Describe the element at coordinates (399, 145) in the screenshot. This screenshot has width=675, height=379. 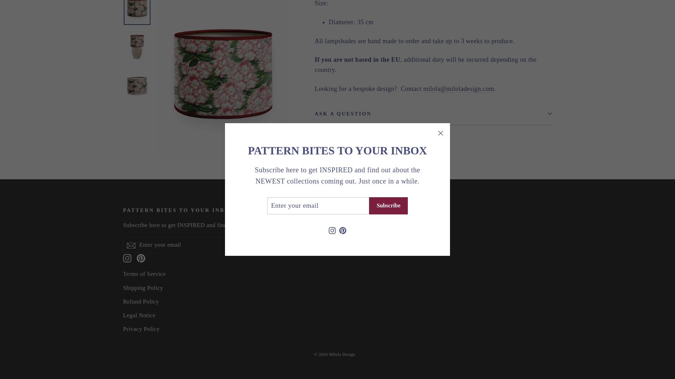
I see `Pin on Pinterest` at that location.